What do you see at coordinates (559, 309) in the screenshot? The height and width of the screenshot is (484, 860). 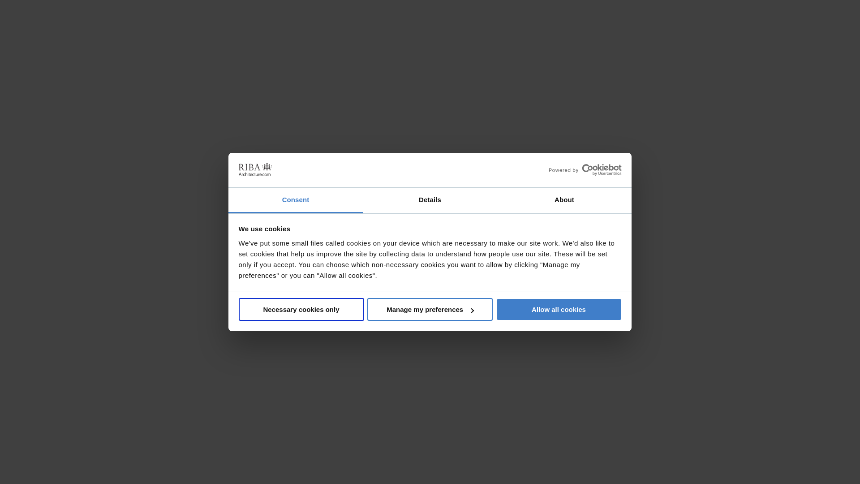 I see `Allow all cookies` at bounding box center [559, 309].